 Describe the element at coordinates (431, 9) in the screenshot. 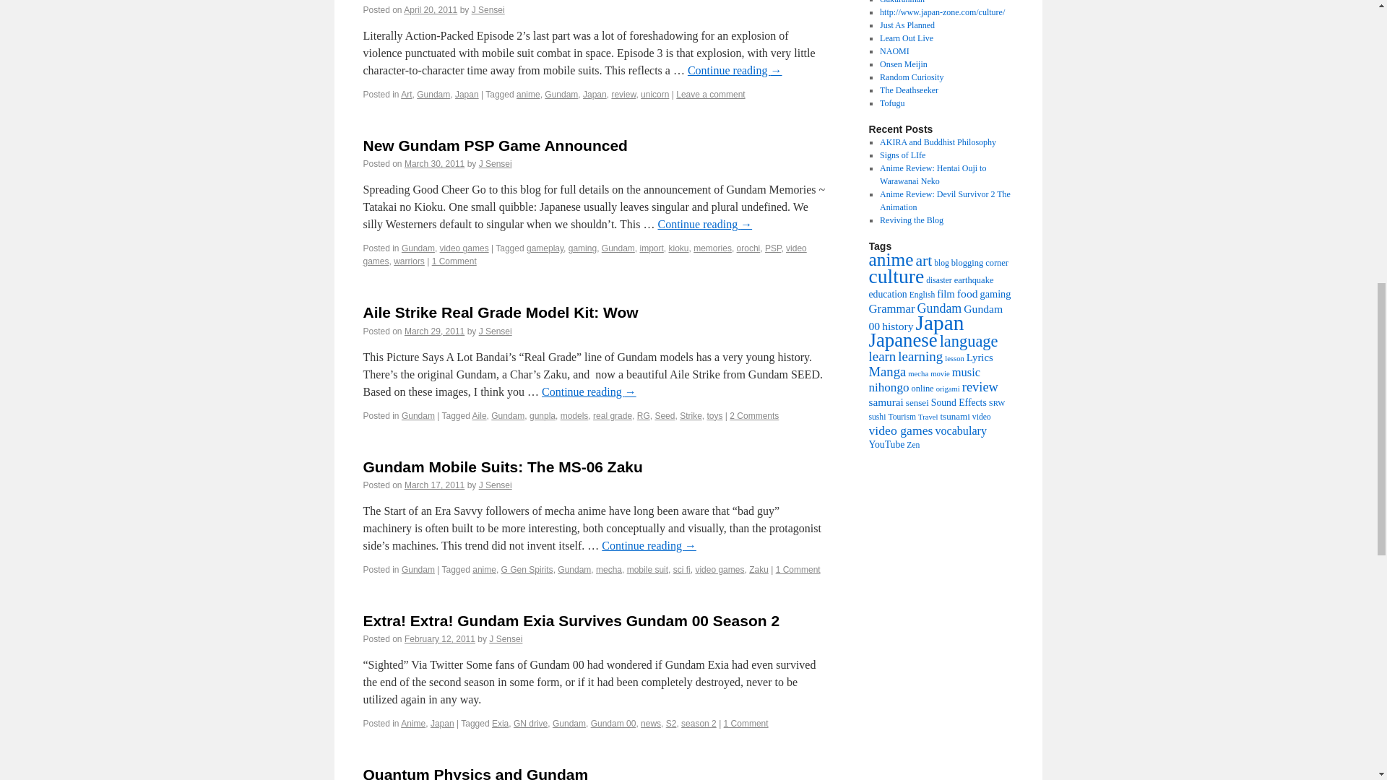

I see `2:50 am` at that location.